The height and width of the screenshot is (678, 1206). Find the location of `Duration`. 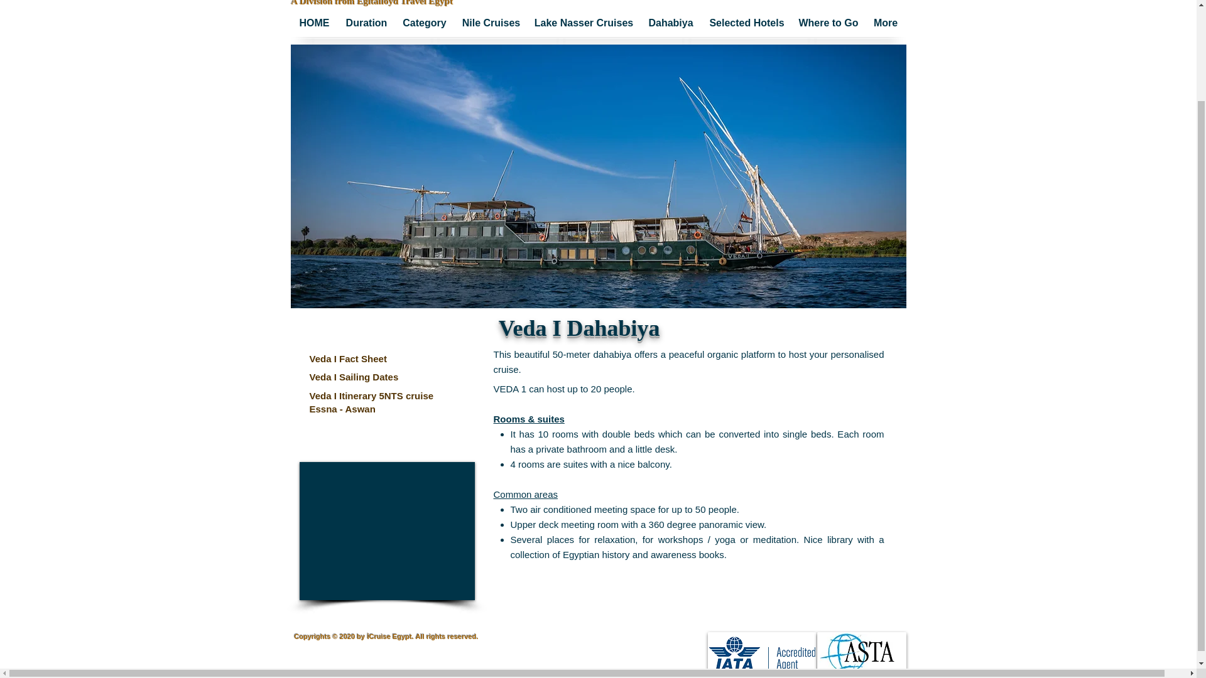

Duration is located at coordinates (366, 23).